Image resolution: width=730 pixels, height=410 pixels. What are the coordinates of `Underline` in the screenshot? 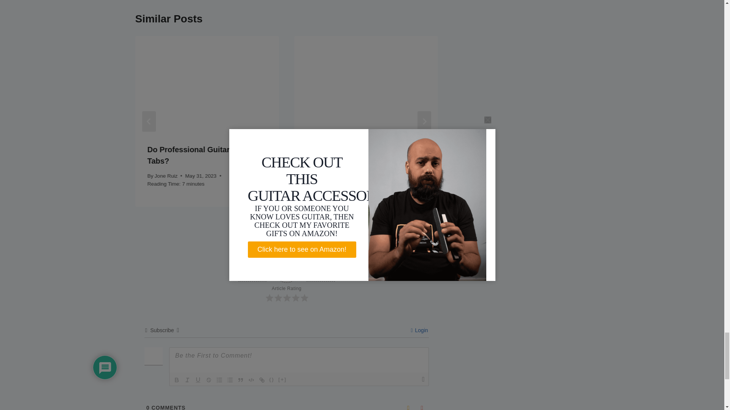 It's located at (198, 380).